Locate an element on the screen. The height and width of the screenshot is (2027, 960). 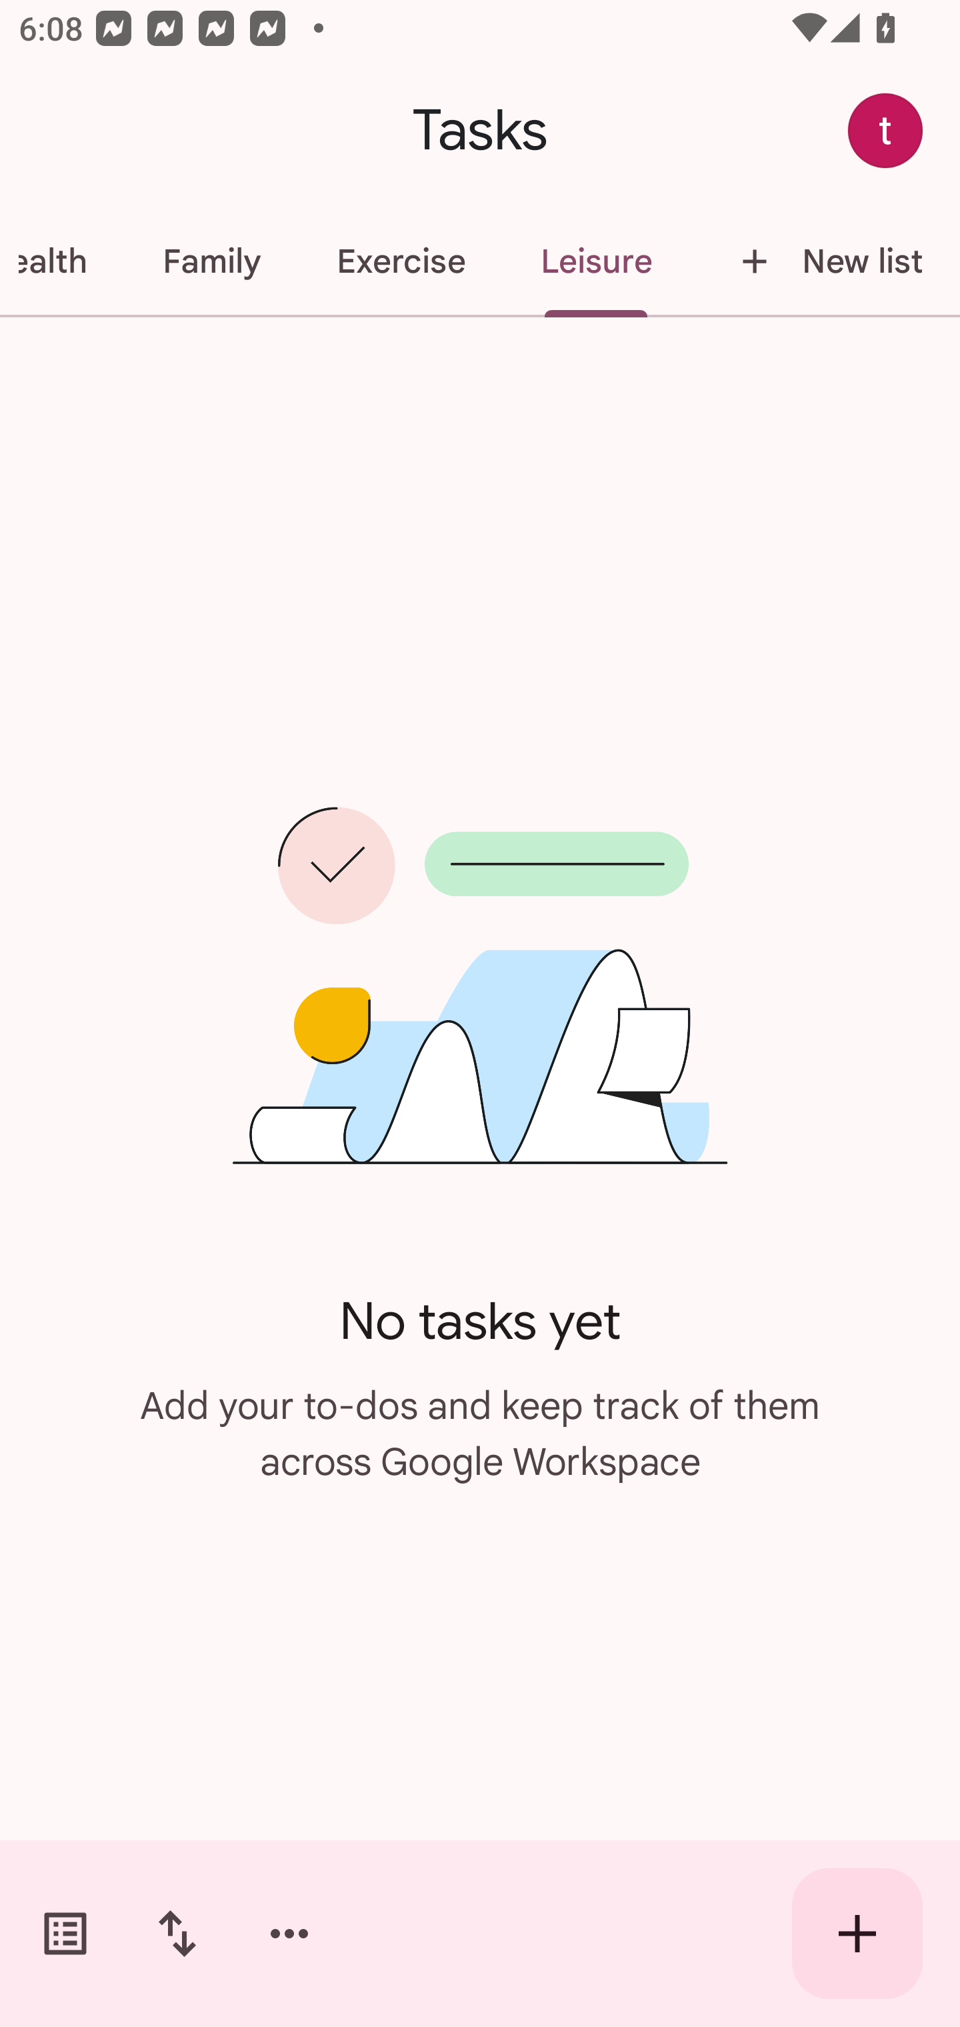
Change sort order is located at coordinates (177, 1934).